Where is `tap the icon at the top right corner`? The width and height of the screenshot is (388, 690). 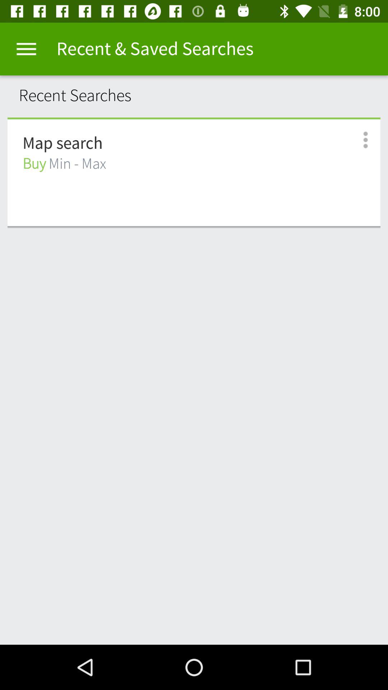
tap the icon at the top right corner is located at coordinates (357, 140).